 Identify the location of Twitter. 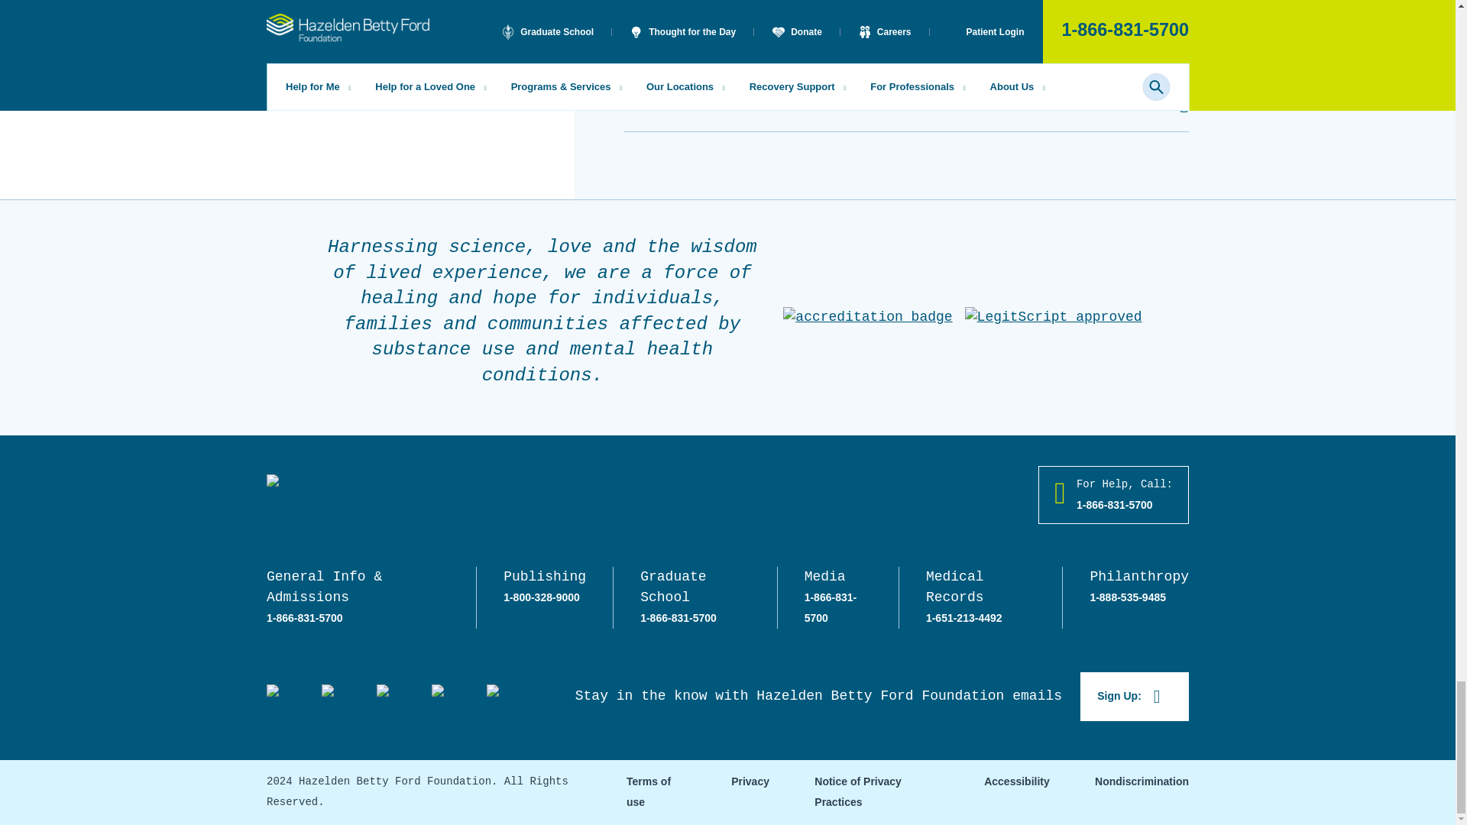
(333, 697).